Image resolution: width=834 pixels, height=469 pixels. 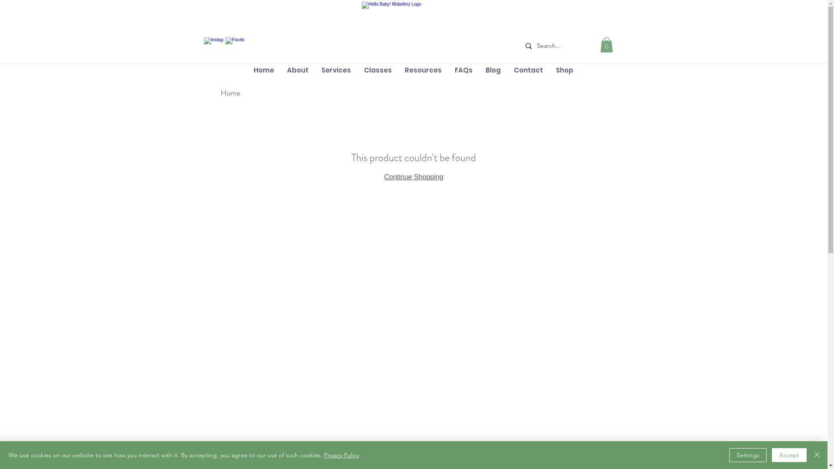 What do you see at coordinates (298, 70) in the screenshot?
I see `About` at bounding box center [298, 70].